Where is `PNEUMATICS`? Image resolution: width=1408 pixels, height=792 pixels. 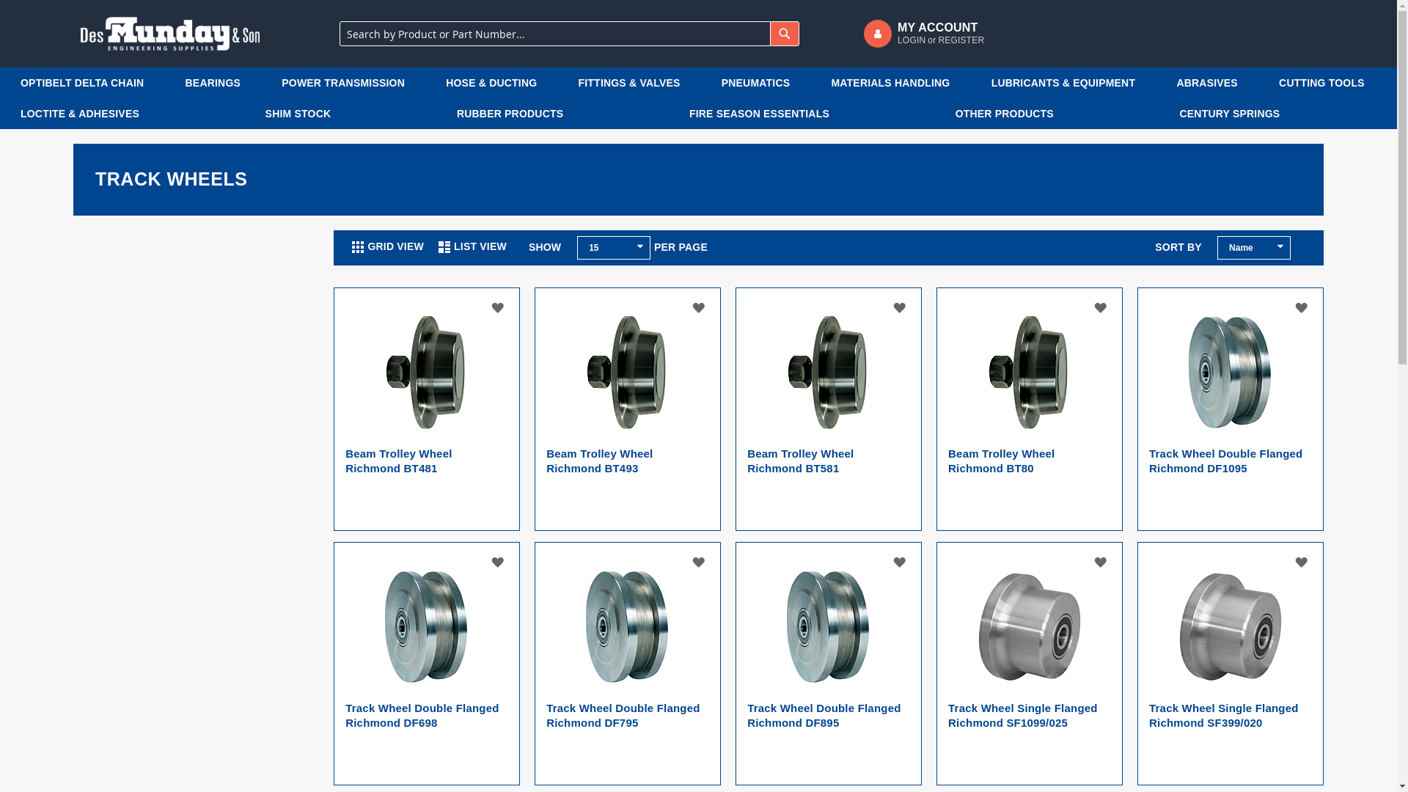
PNEUMATICS is located at coordinates (762, 83).